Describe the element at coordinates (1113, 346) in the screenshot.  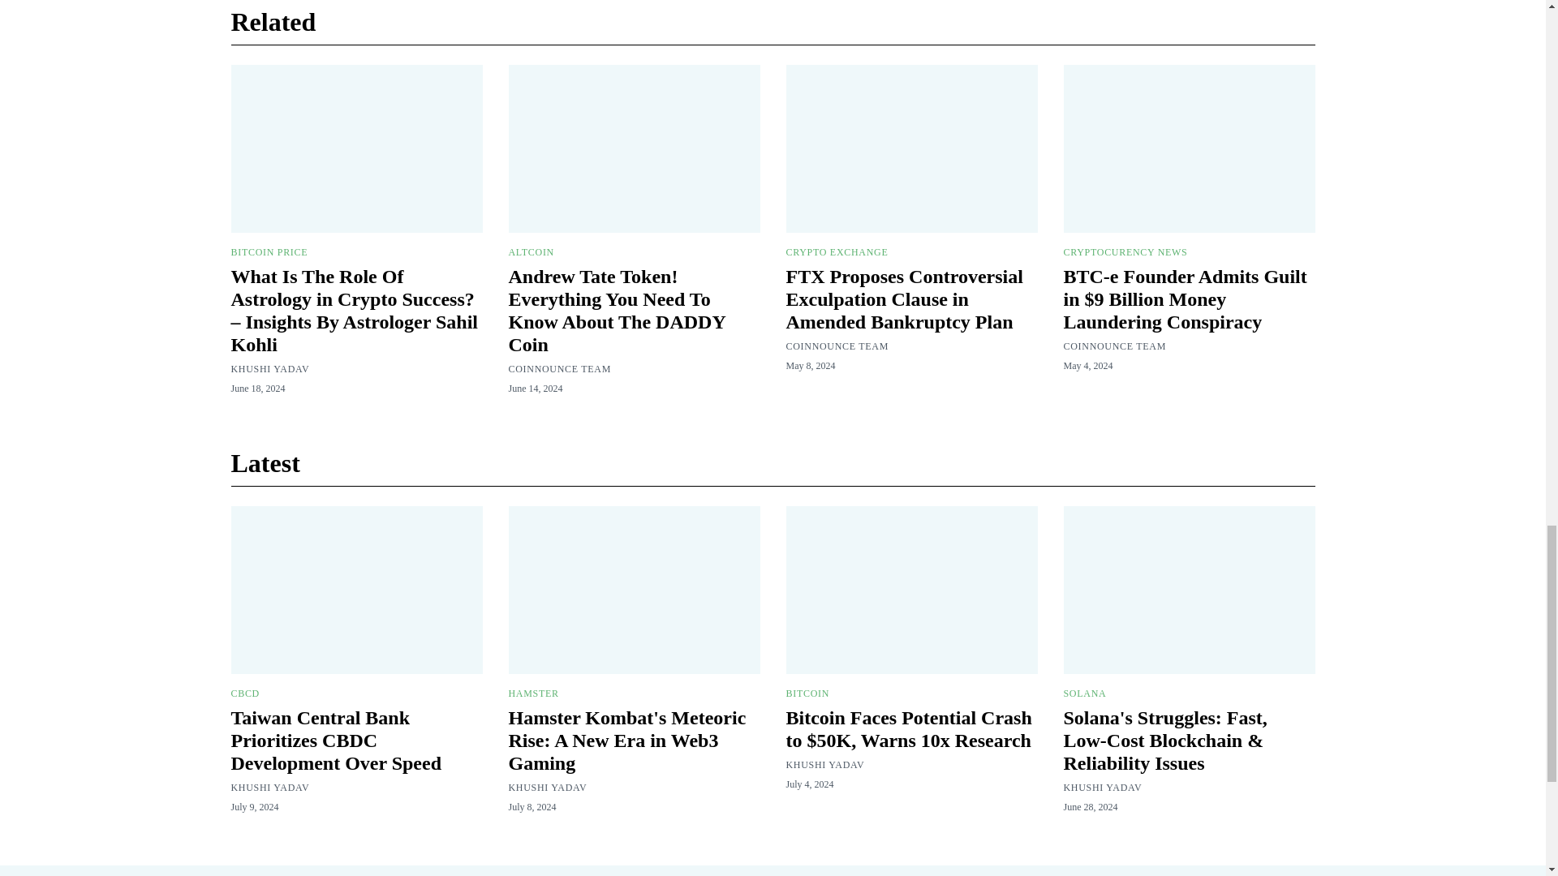
I see `COINNOUNCE TEAM` at that location.